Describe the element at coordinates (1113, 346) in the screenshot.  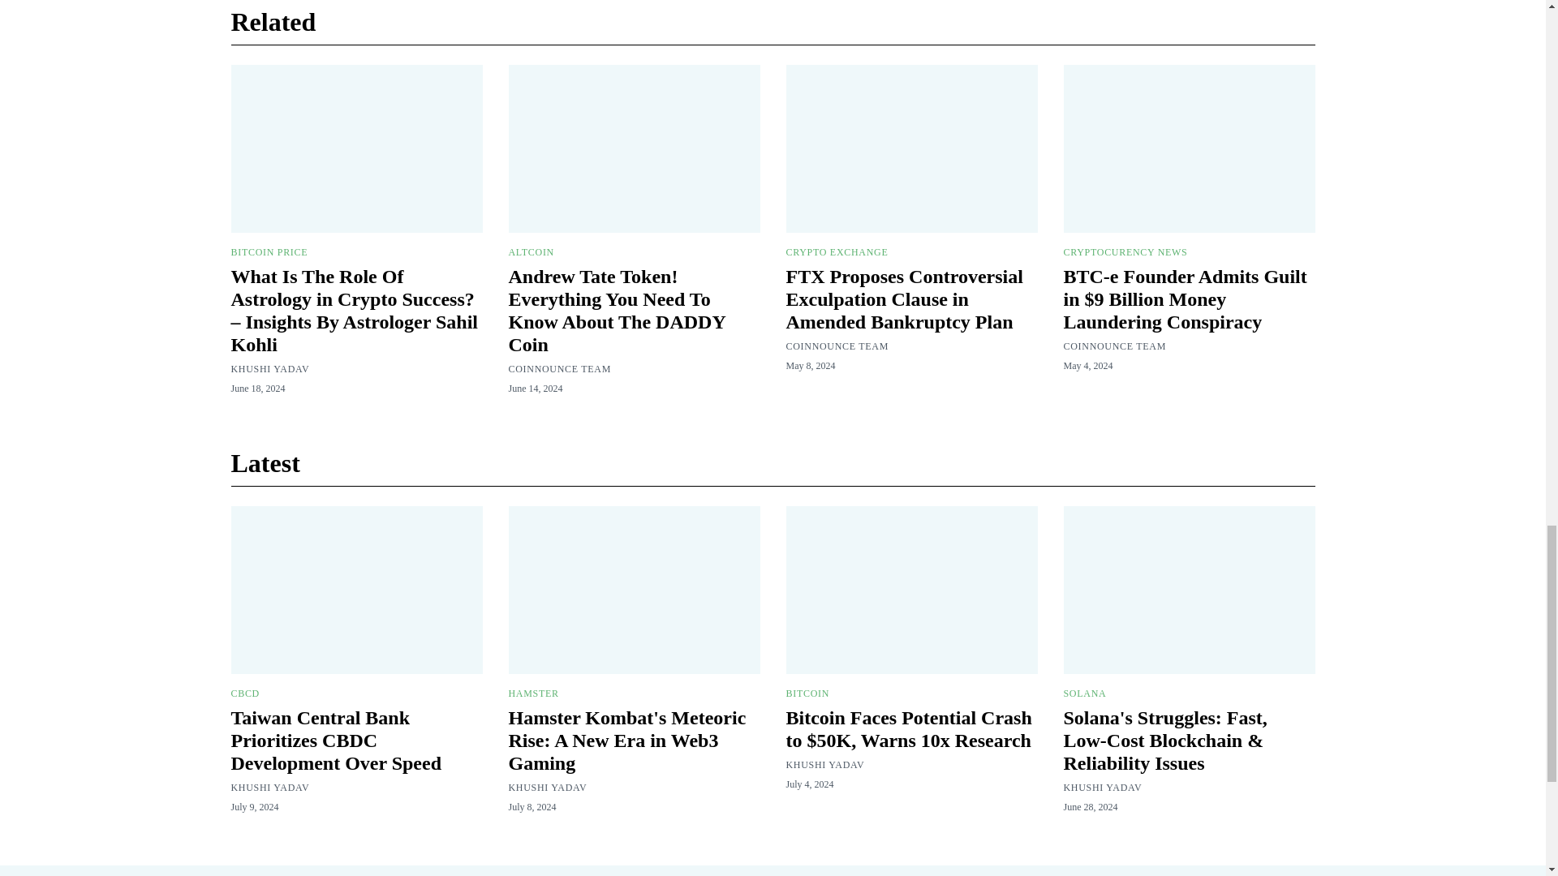
I see `COINNOUNCE TEAM` at that location.